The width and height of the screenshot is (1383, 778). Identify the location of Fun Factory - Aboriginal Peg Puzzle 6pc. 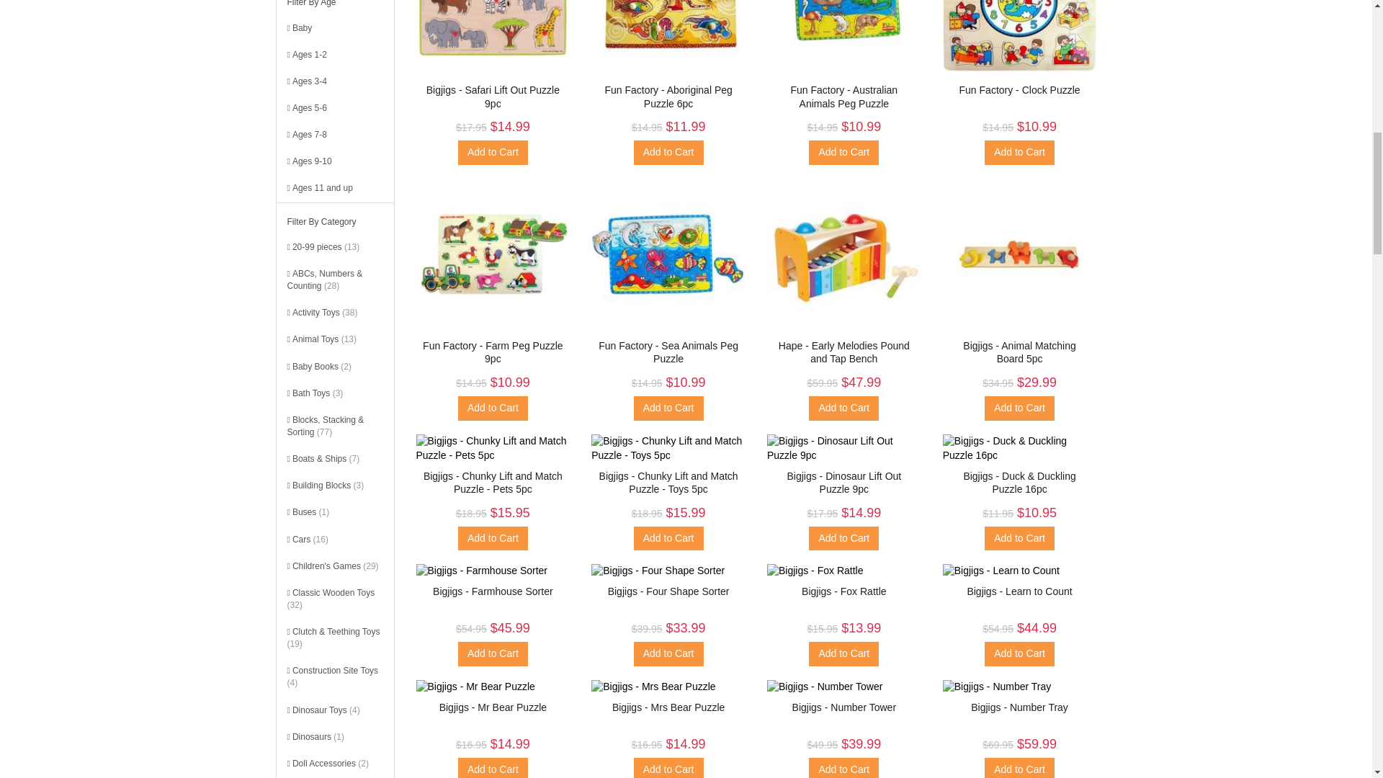
(668, 97).